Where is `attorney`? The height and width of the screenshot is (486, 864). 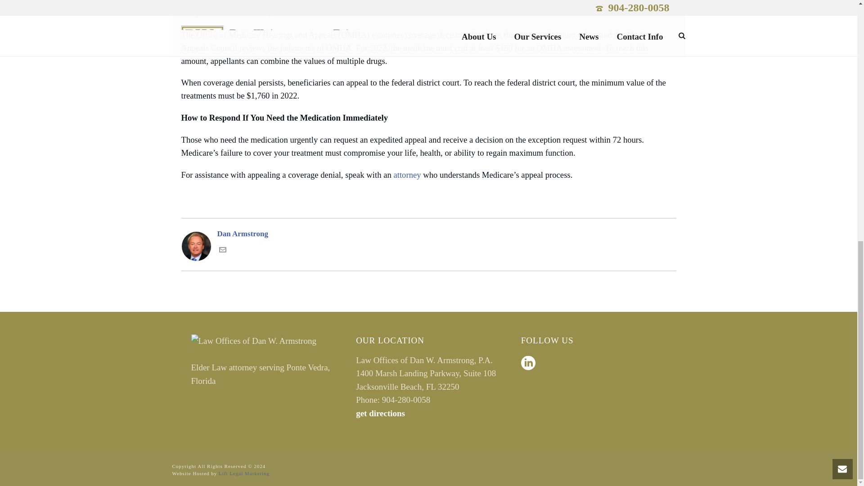 attorney is located at coordinates (407, 175).